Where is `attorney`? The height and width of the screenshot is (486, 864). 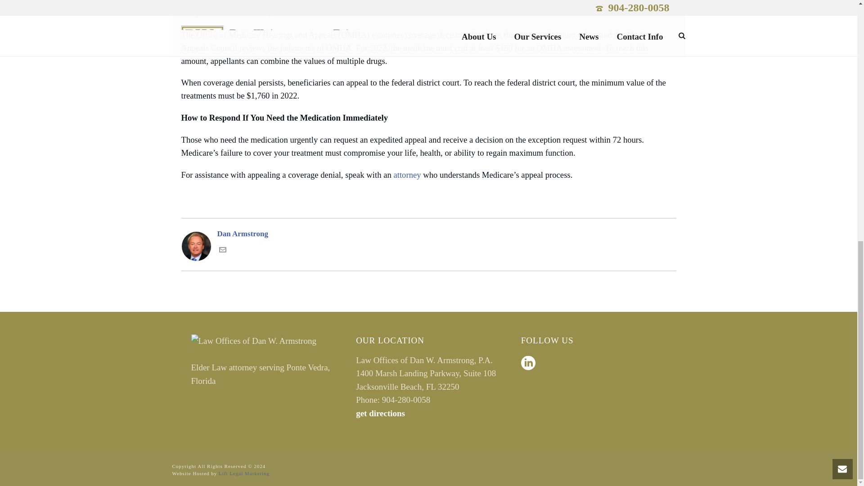 attorney is located at coordinates (407, 175).